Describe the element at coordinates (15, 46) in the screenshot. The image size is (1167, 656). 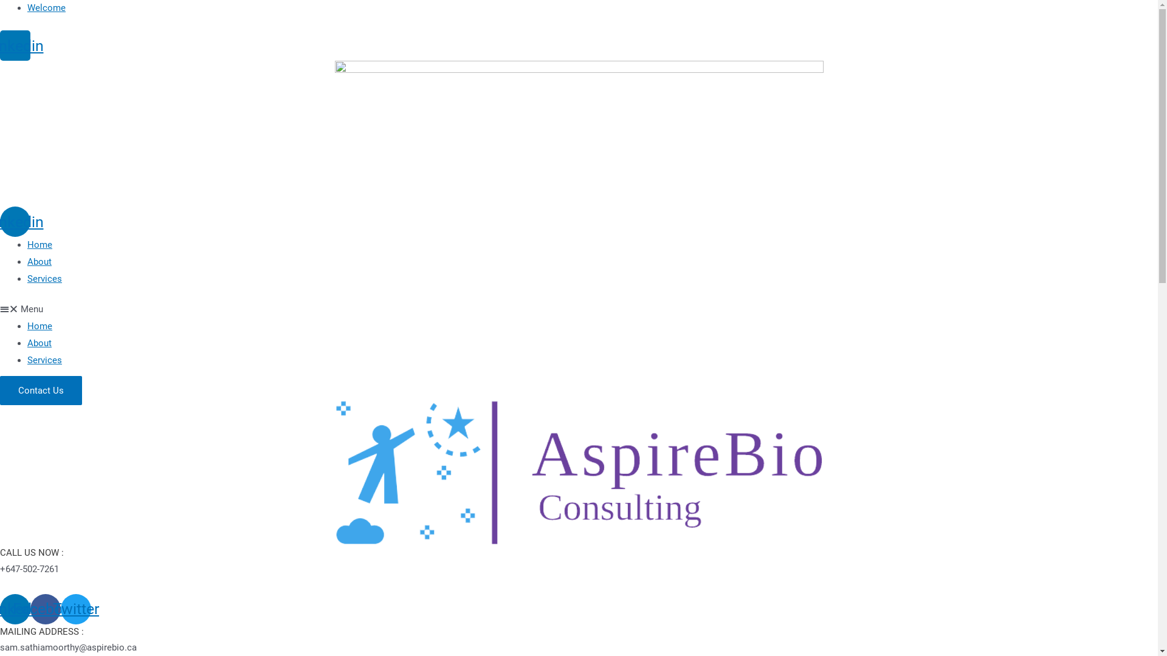
I see `Linkedin` at that location.